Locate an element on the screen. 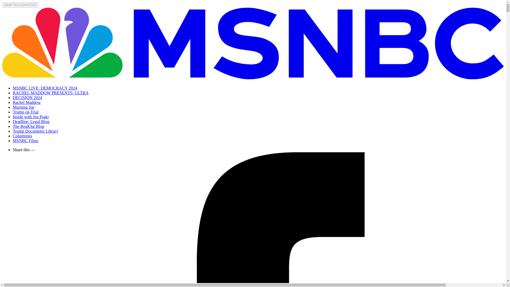  Trump Documents Library is located at coordinates (36, 131).